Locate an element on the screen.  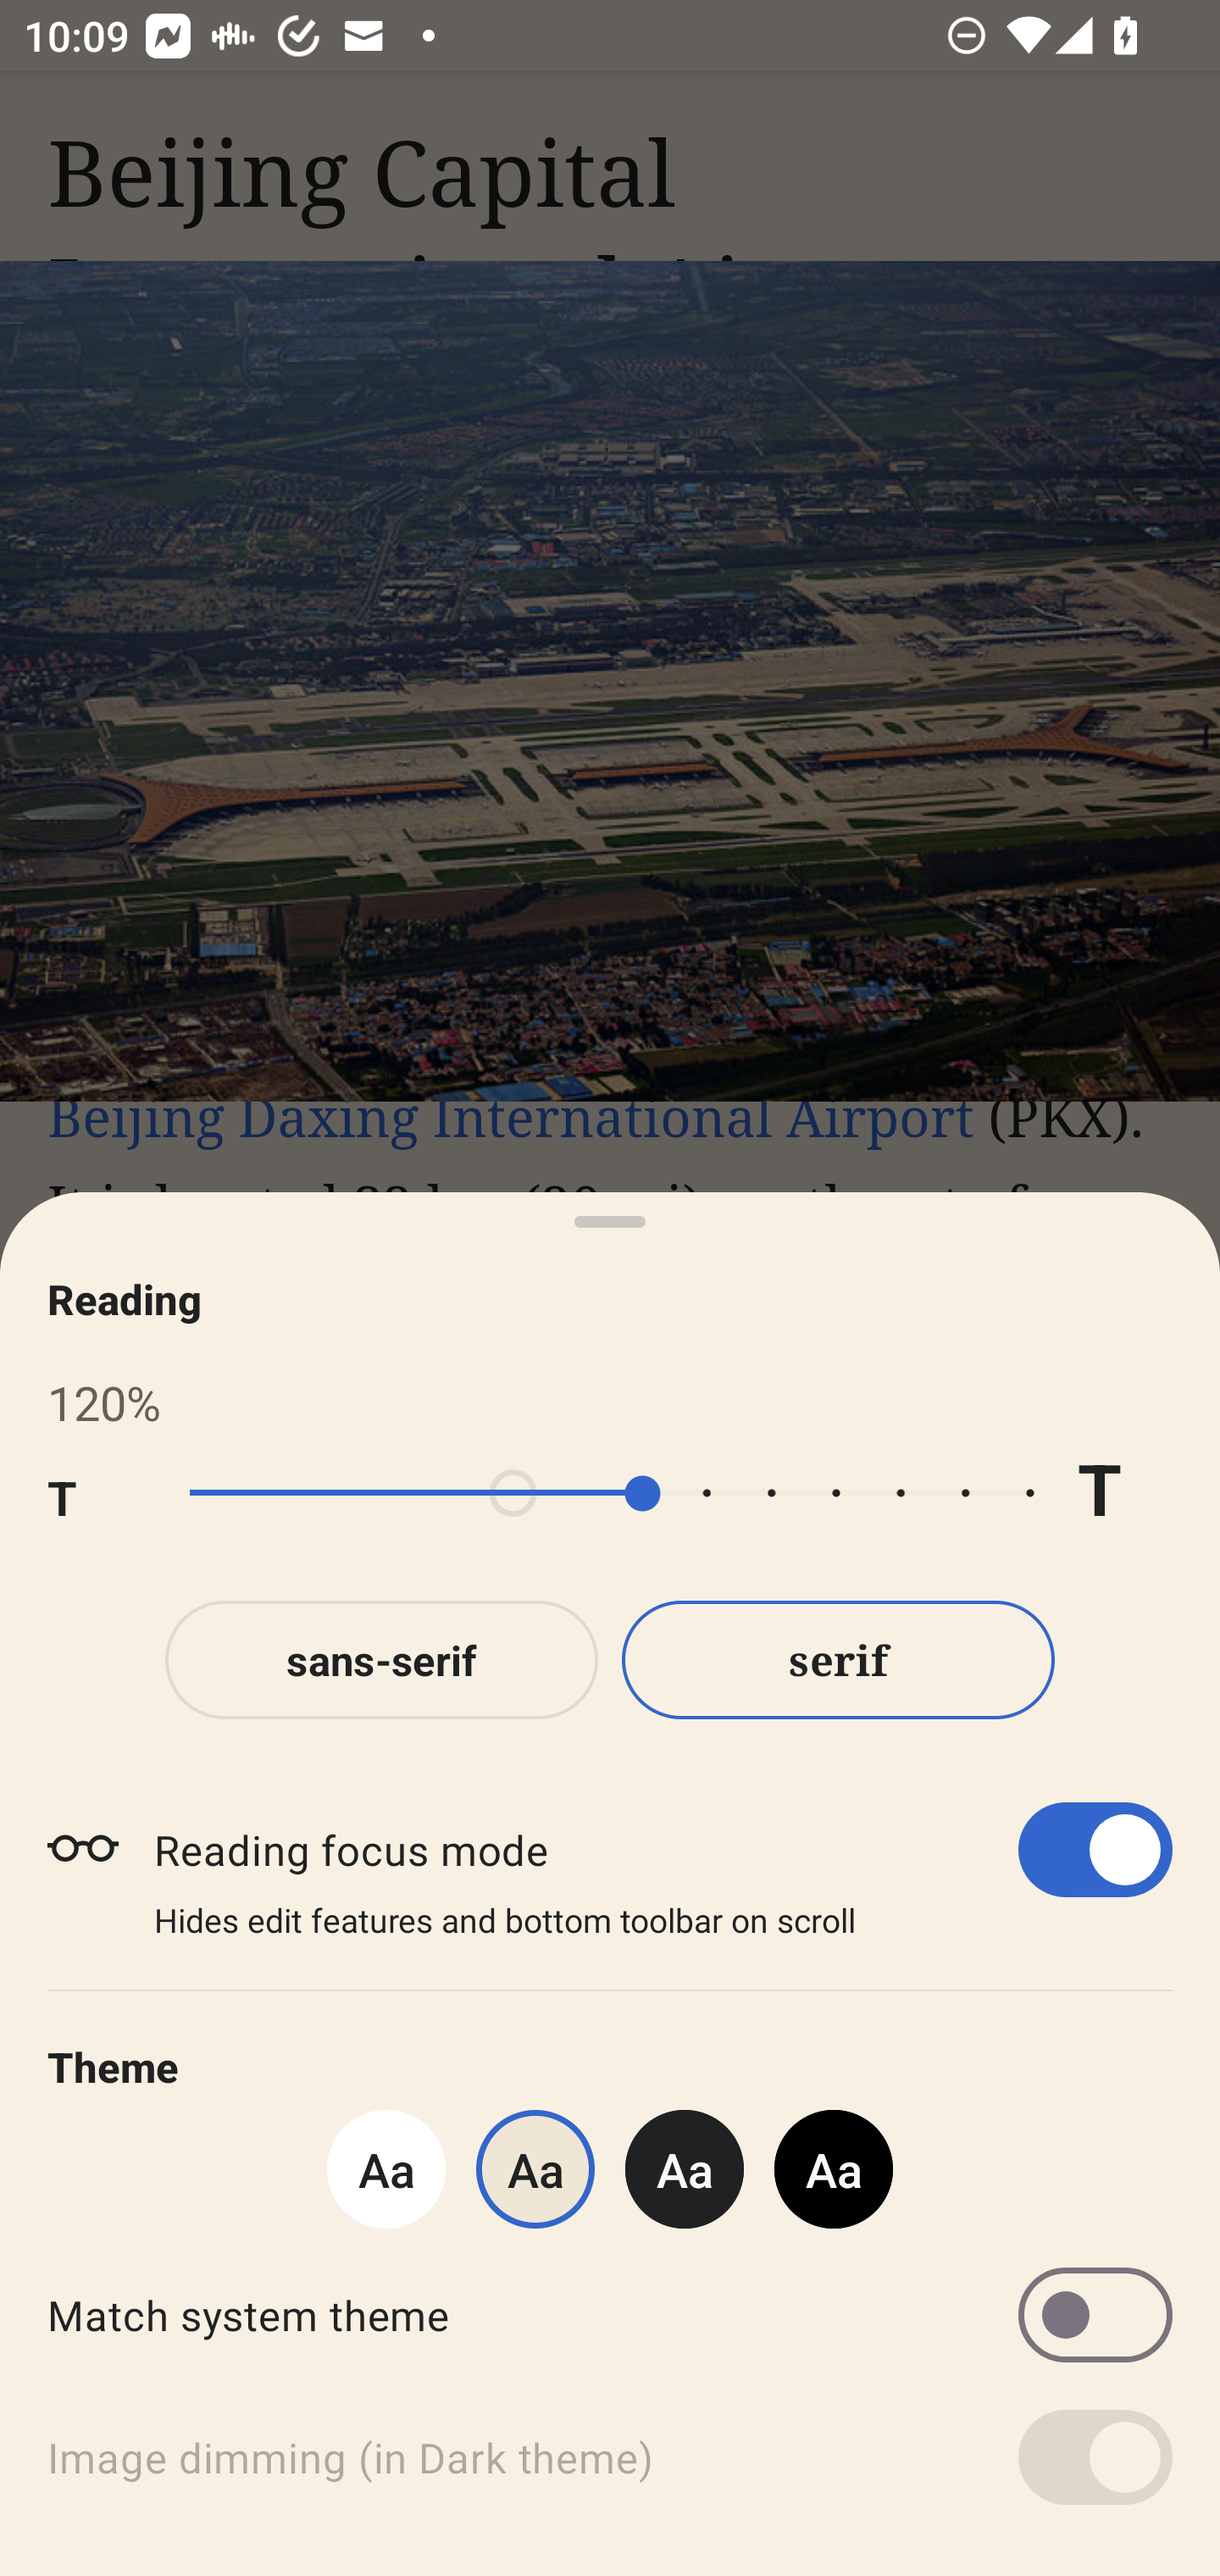
serif is located at coordinates (839, 1659).